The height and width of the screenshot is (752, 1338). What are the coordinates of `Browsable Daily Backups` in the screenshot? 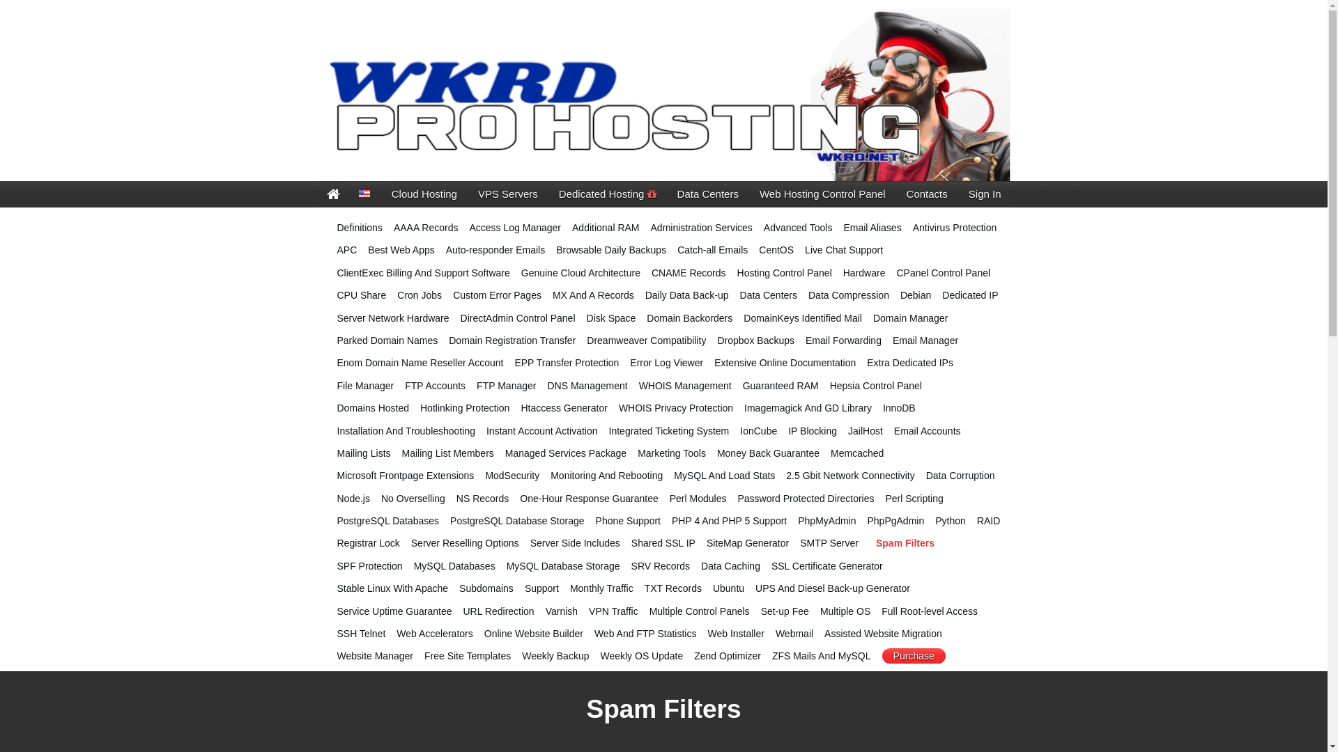 It's located at (611, 250).